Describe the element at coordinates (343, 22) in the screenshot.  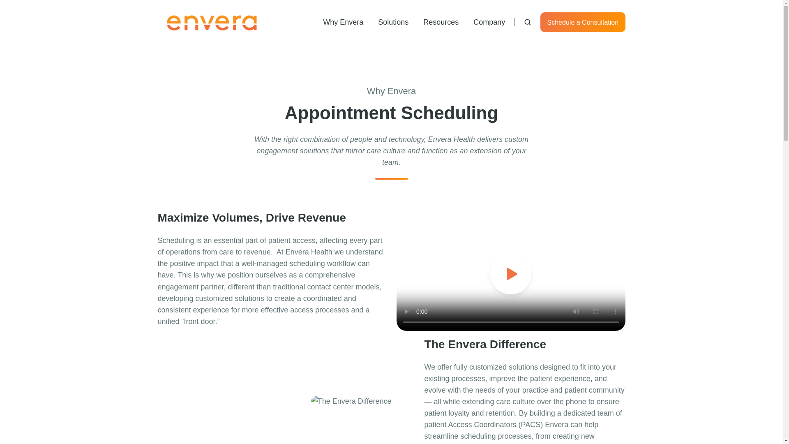
I see `Why Envera` at that location.